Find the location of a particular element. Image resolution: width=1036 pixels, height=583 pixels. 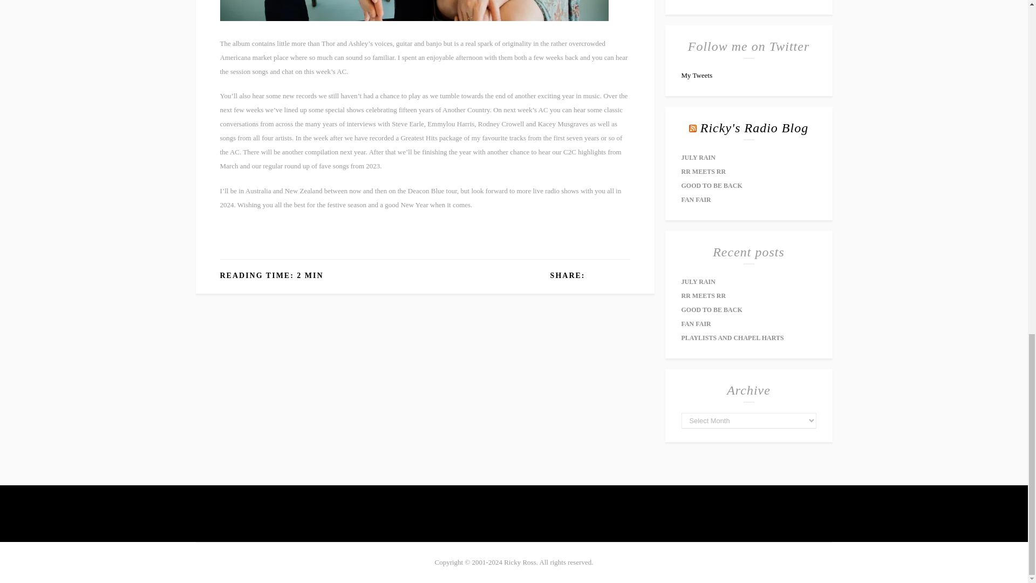

GOOD TO BE BACK is located at coordinates (711, 186).